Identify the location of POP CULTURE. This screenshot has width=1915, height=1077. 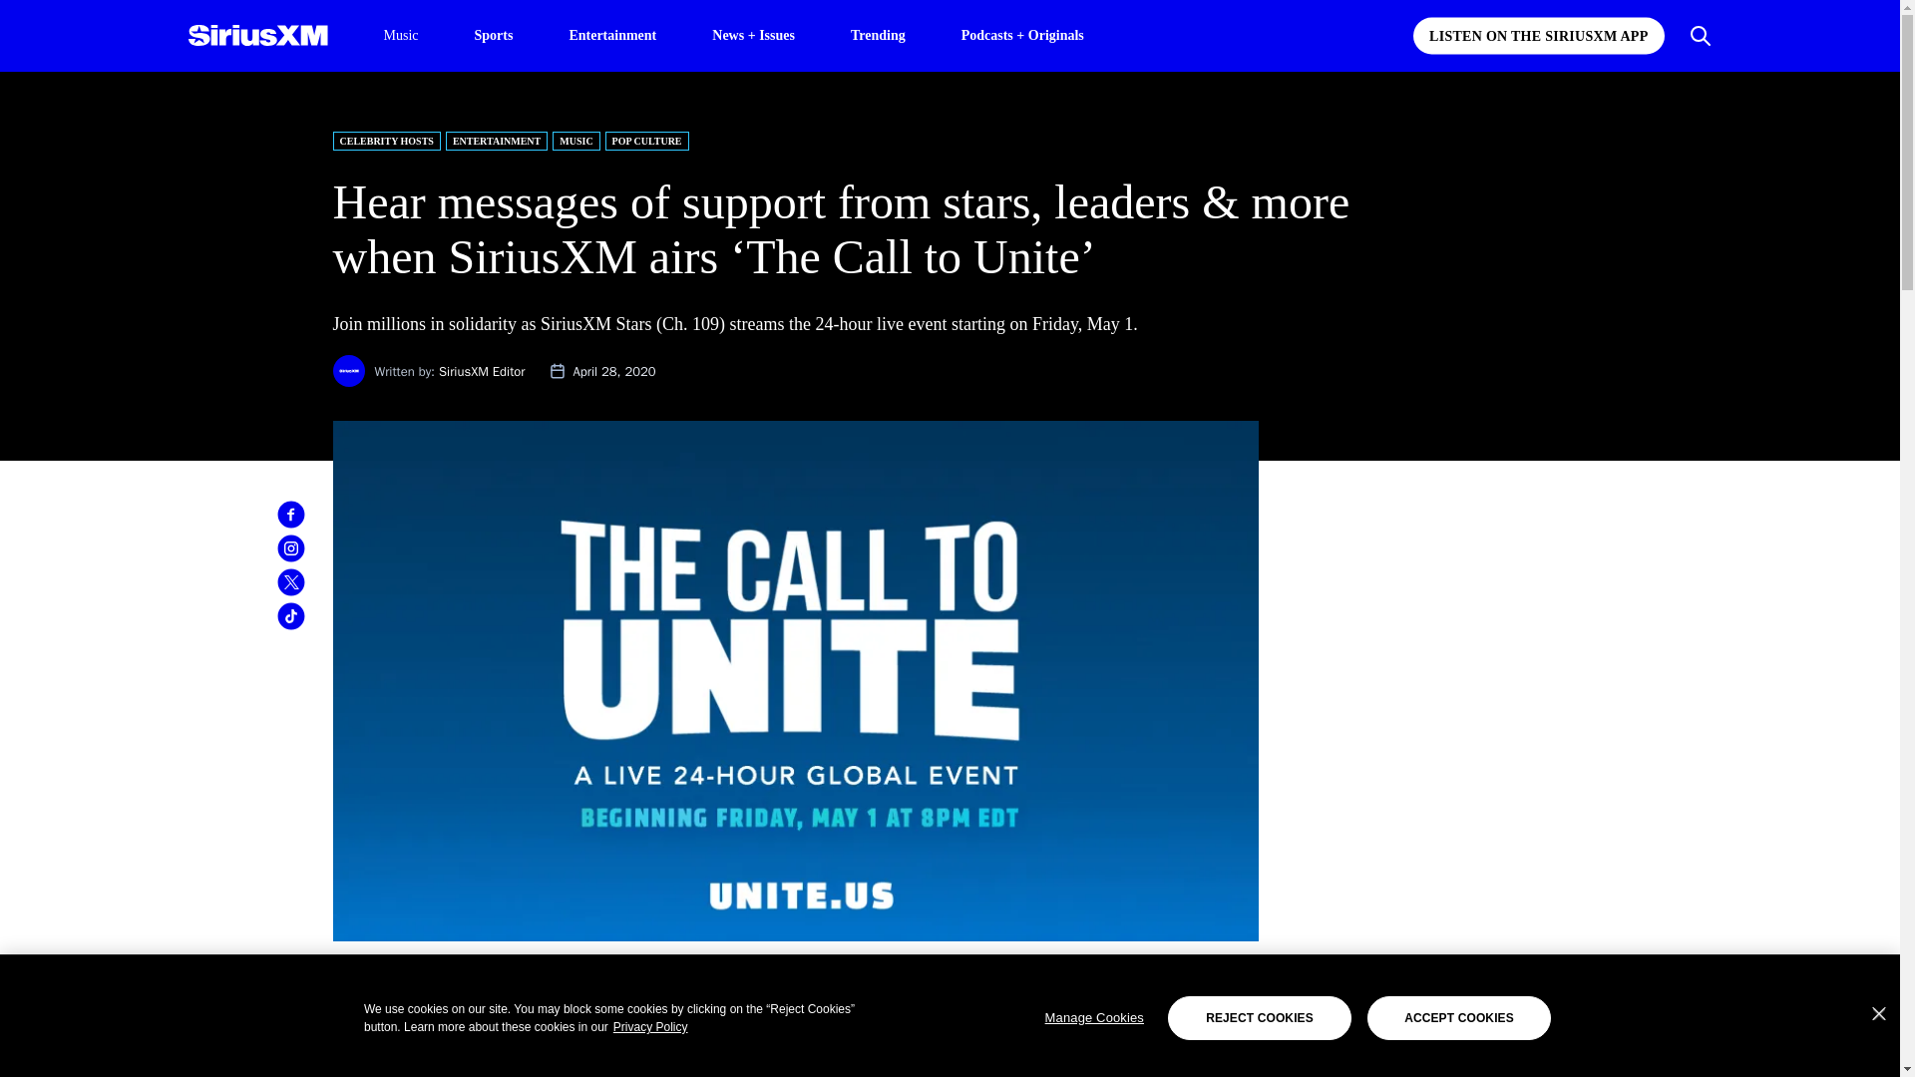
(646, 141).